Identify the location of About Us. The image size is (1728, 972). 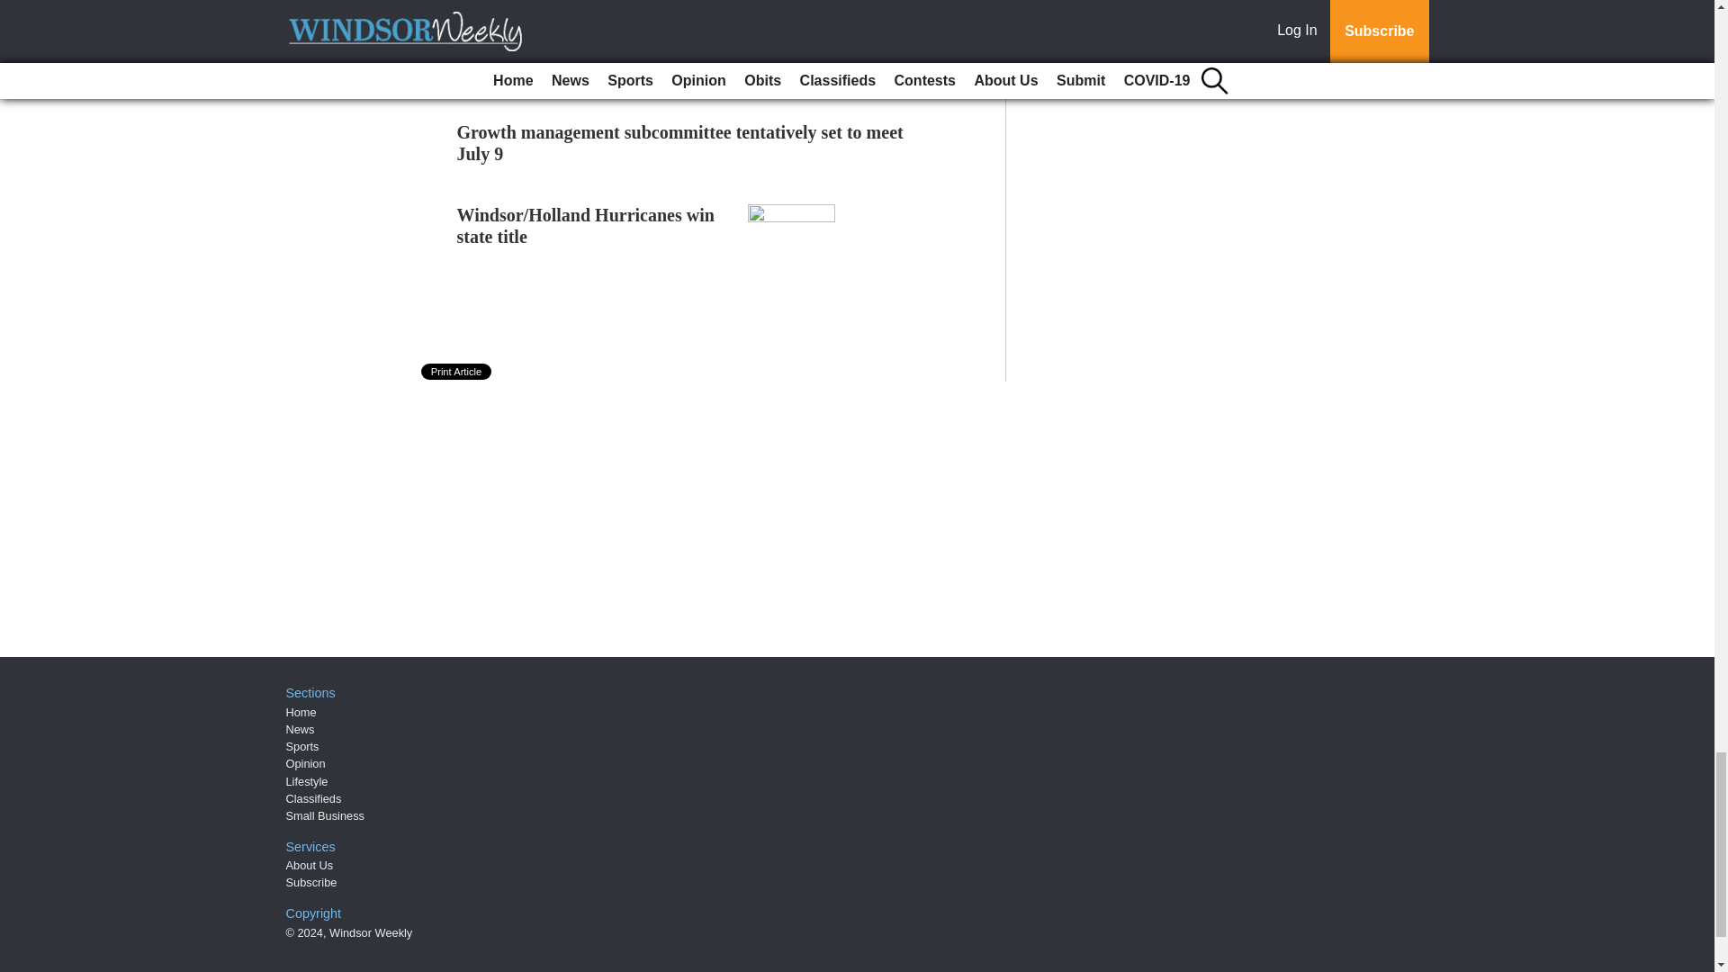
(310, 864).